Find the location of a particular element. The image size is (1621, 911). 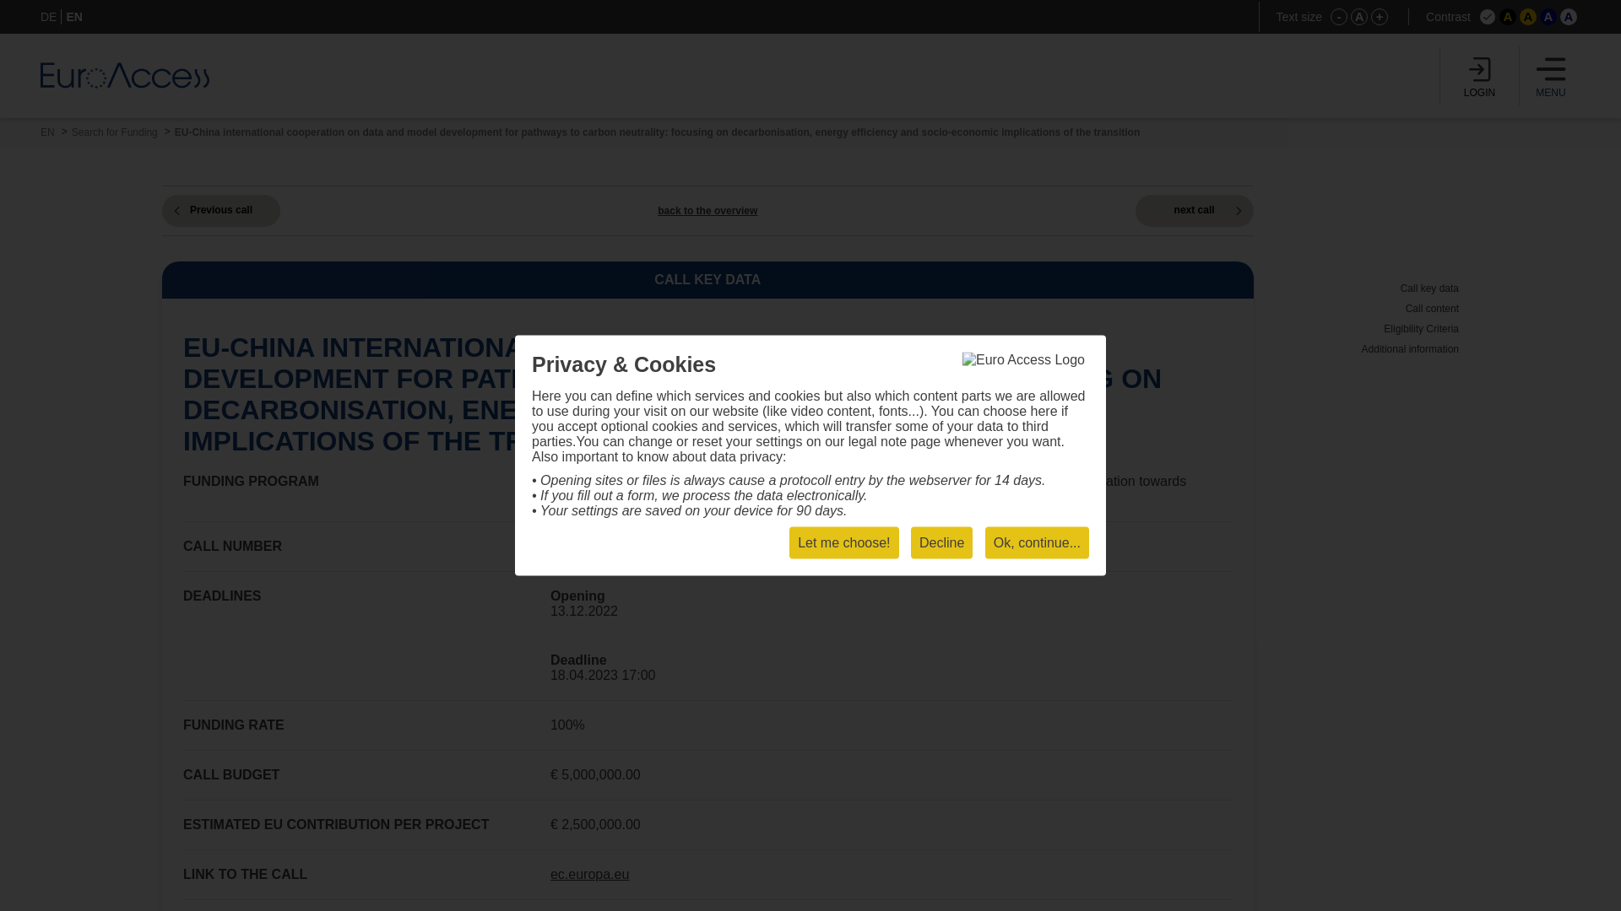

Search for Funding is located at coordinates (114, 132).